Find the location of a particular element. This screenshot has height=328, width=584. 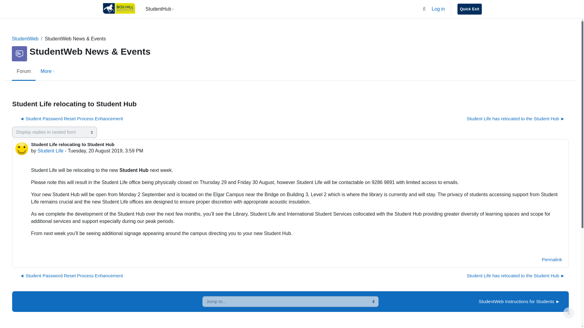

StudentHub is located at coordinates (160, 9).